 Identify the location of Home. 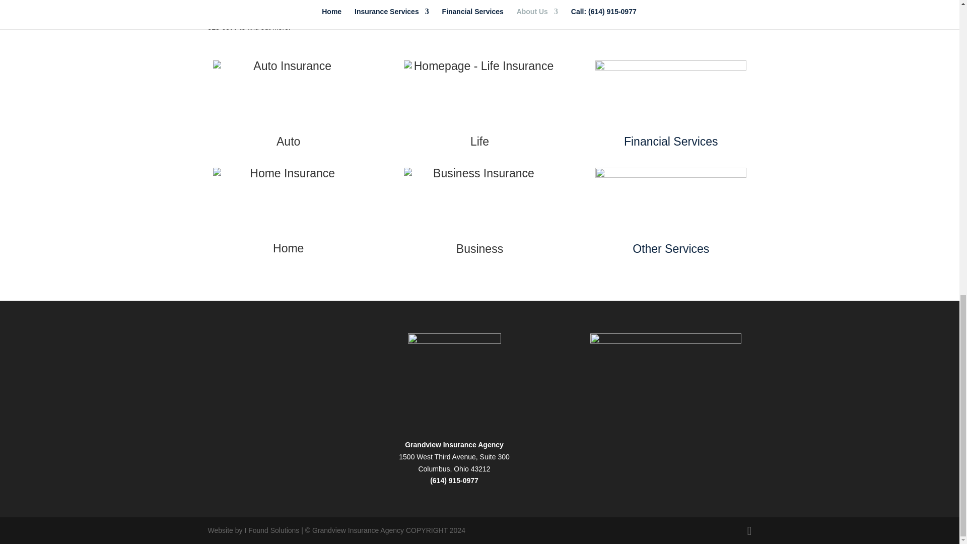
(288, 248).